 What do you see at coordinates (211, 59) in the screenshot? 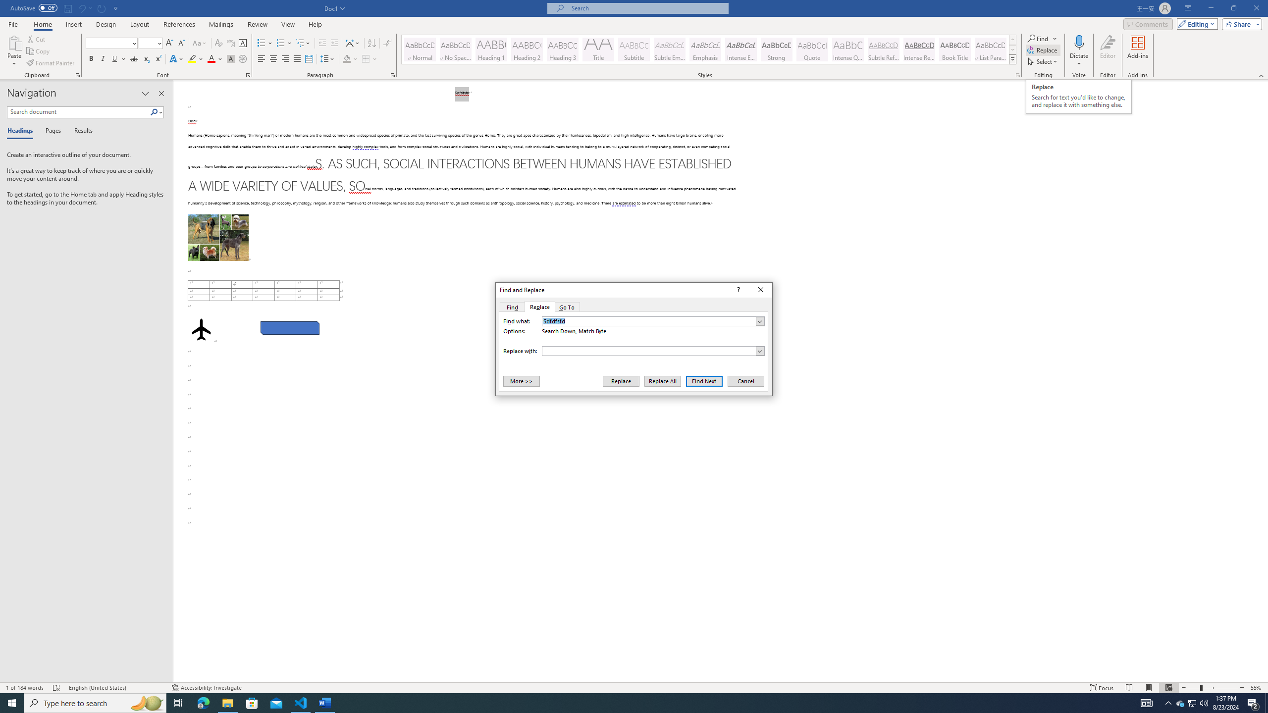
I see `Font Color Red` at bounding box center [211, 59].